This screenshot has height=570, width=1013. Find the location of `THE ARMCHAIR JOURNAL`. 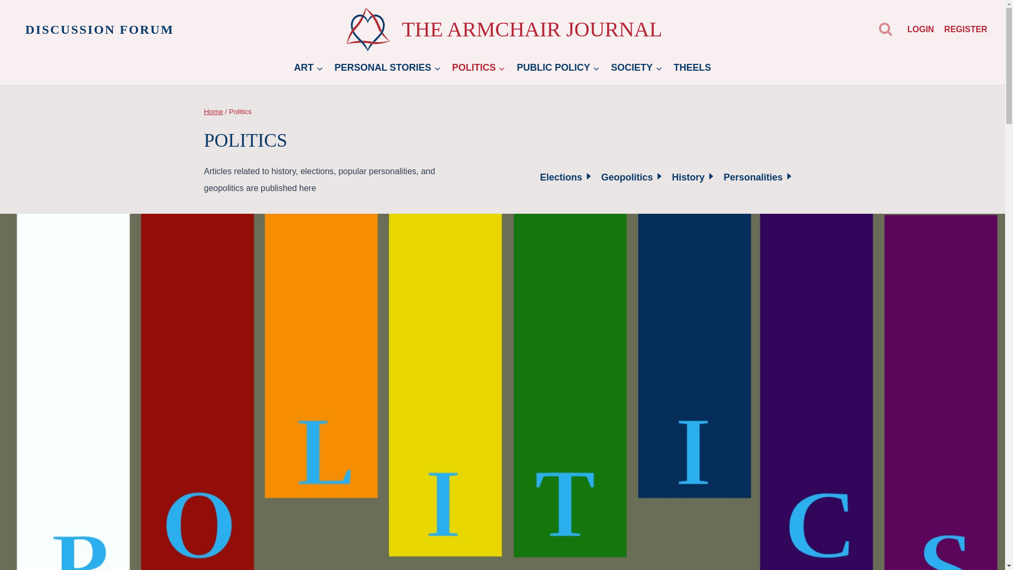

THE ARMCHAIR JOURNAL is located at coordinates (502, 29).